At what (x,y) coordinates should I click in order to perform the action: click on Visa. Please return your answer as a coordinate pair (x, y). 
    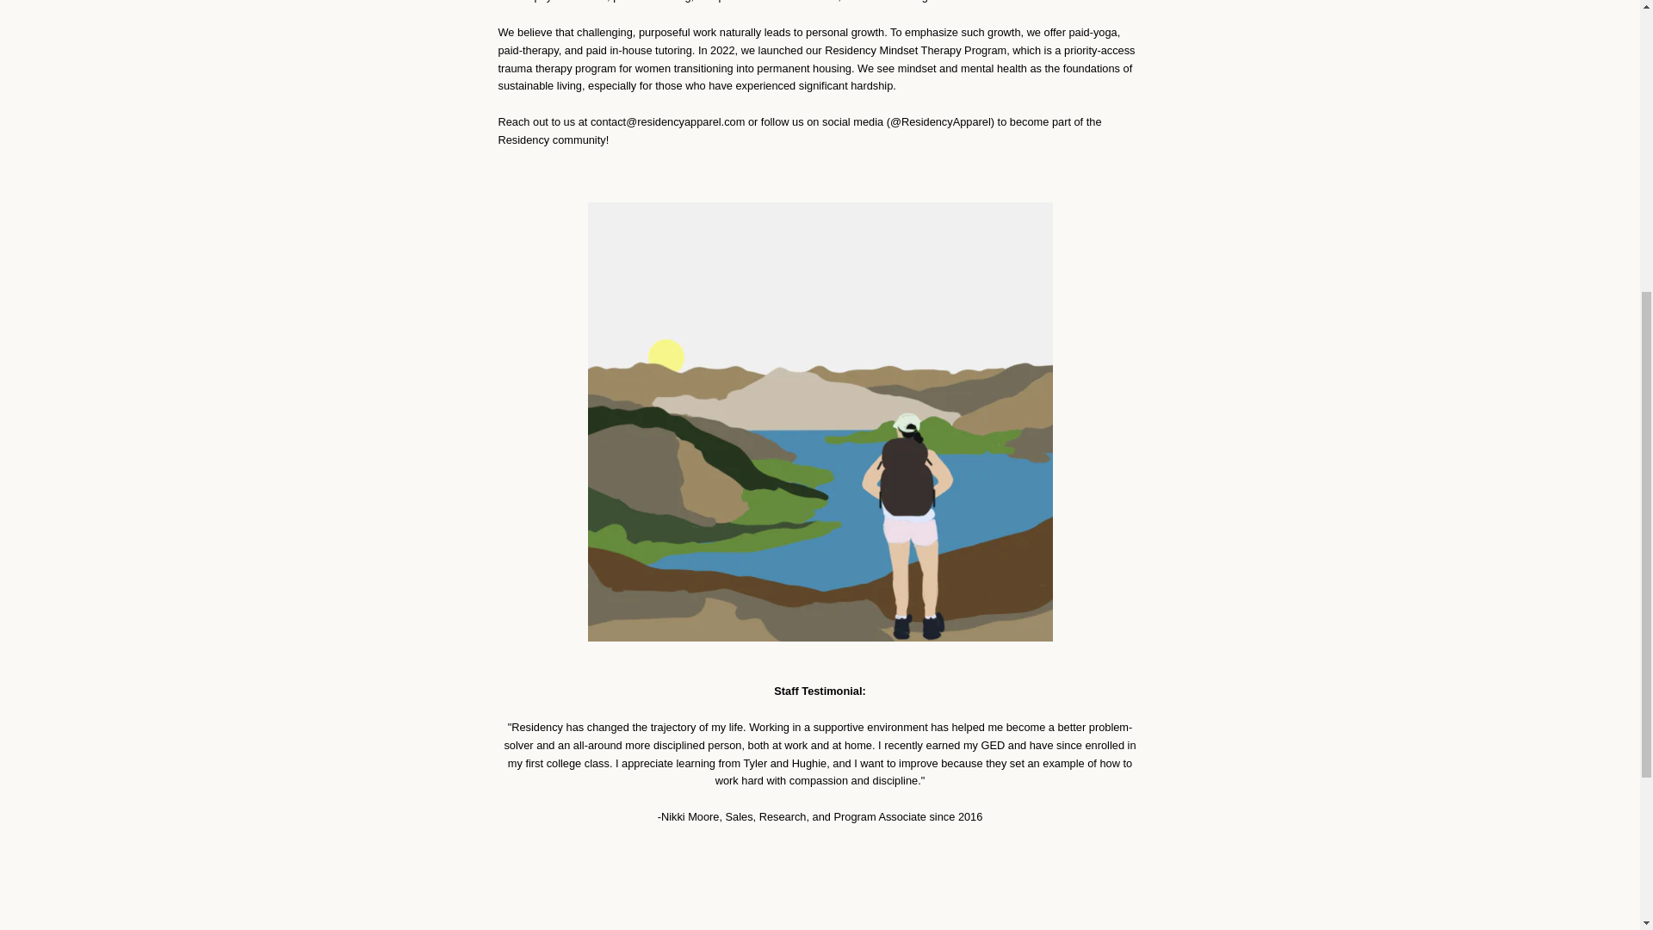
    Looking at the image, I should click on (1200, 348).